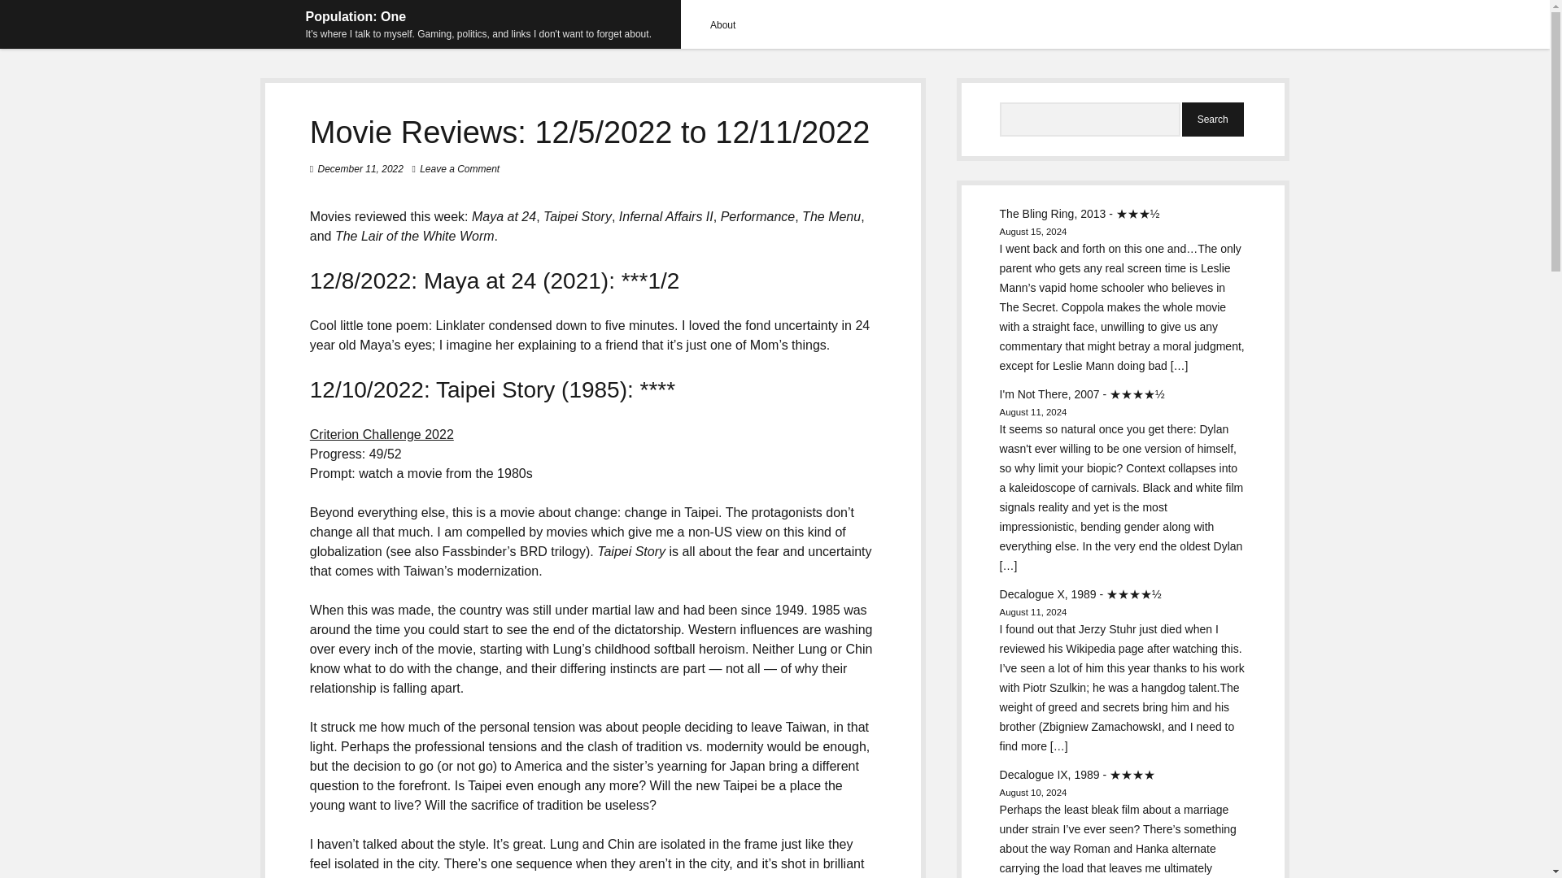 The width and height of the screenshot is (1562, 878). Describe the element at coordinates (1212, 120) in the screenshot. I see `Search` at that location.